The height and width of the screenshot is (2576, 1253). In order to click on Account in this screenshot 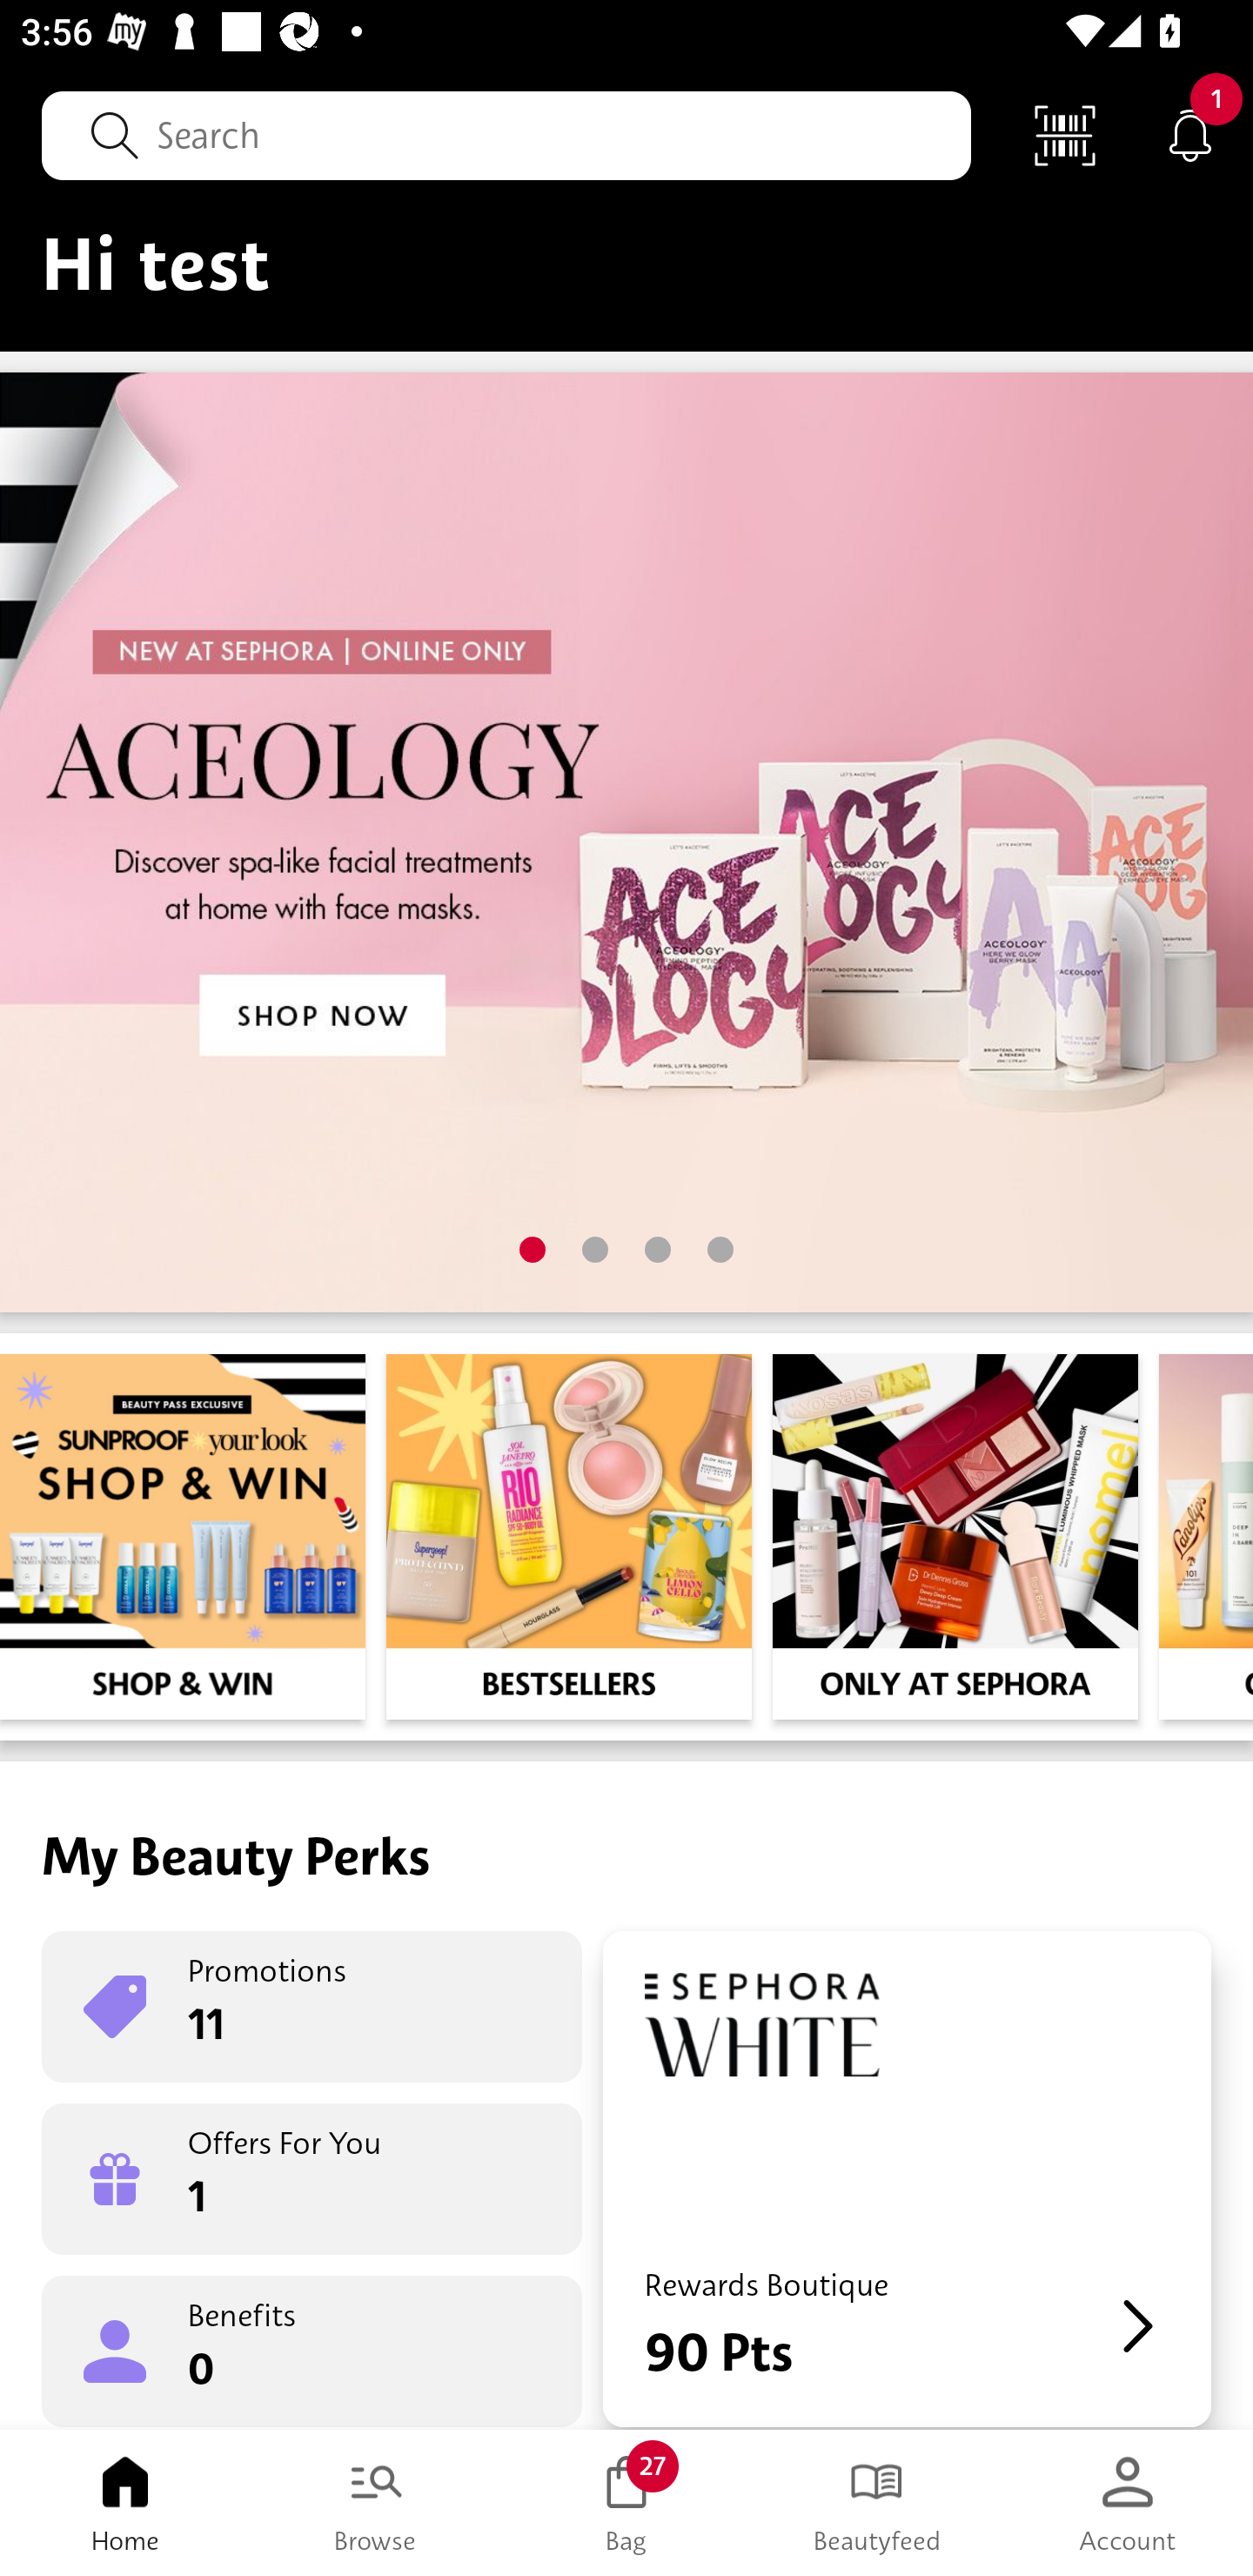, I will do `click(1128, 2503)`.